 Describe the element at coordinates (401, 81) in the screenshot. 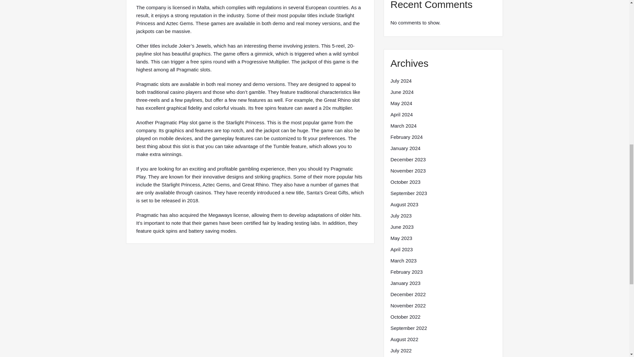

I see `July 2024` at that location.